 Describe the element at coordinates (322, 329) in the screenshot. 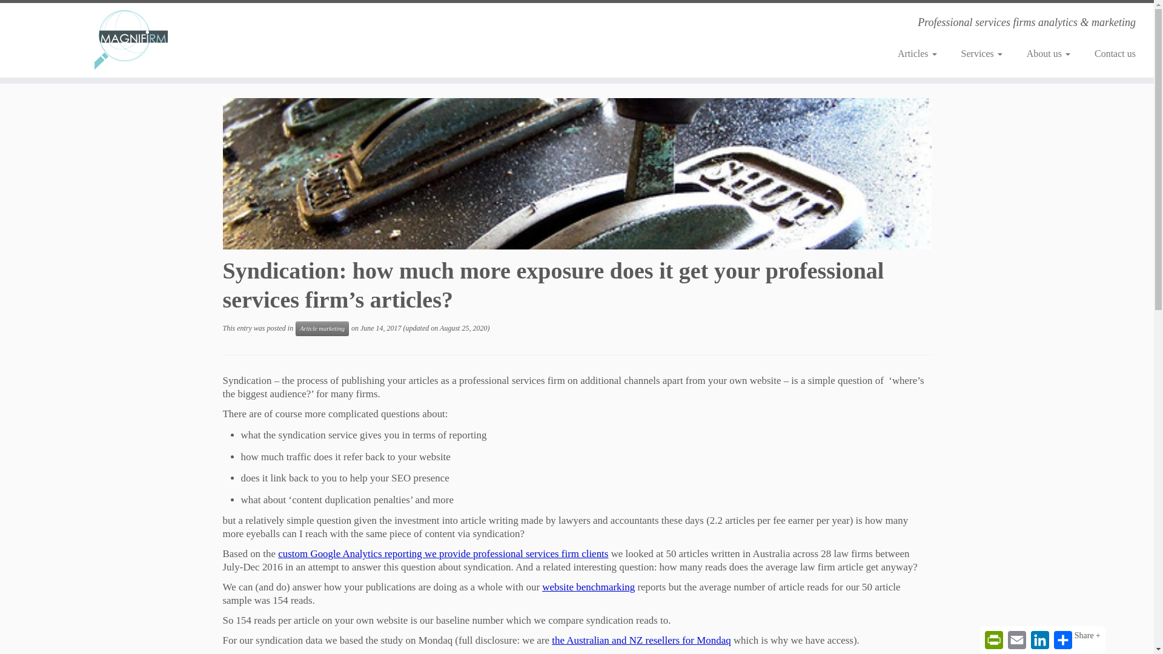

I see `View all posts in Article marketing` at that location.